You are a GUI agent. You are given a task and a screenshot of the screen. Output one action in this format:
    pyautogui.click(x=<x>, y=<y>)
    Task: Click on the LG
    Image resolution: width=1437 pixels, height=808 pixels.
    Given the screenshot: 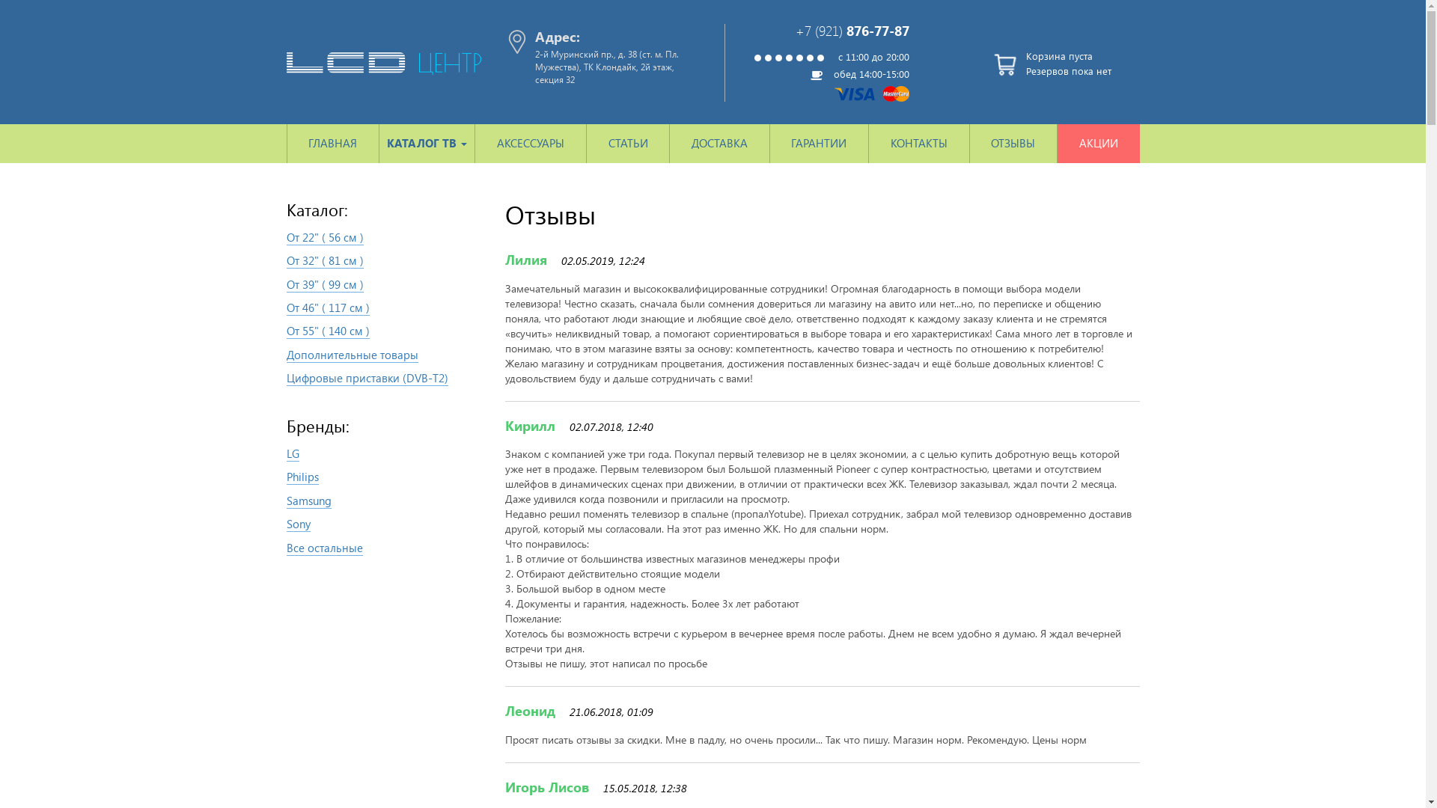 What is the action you would take?
    pyautogui.click(x=292, y=453)
    